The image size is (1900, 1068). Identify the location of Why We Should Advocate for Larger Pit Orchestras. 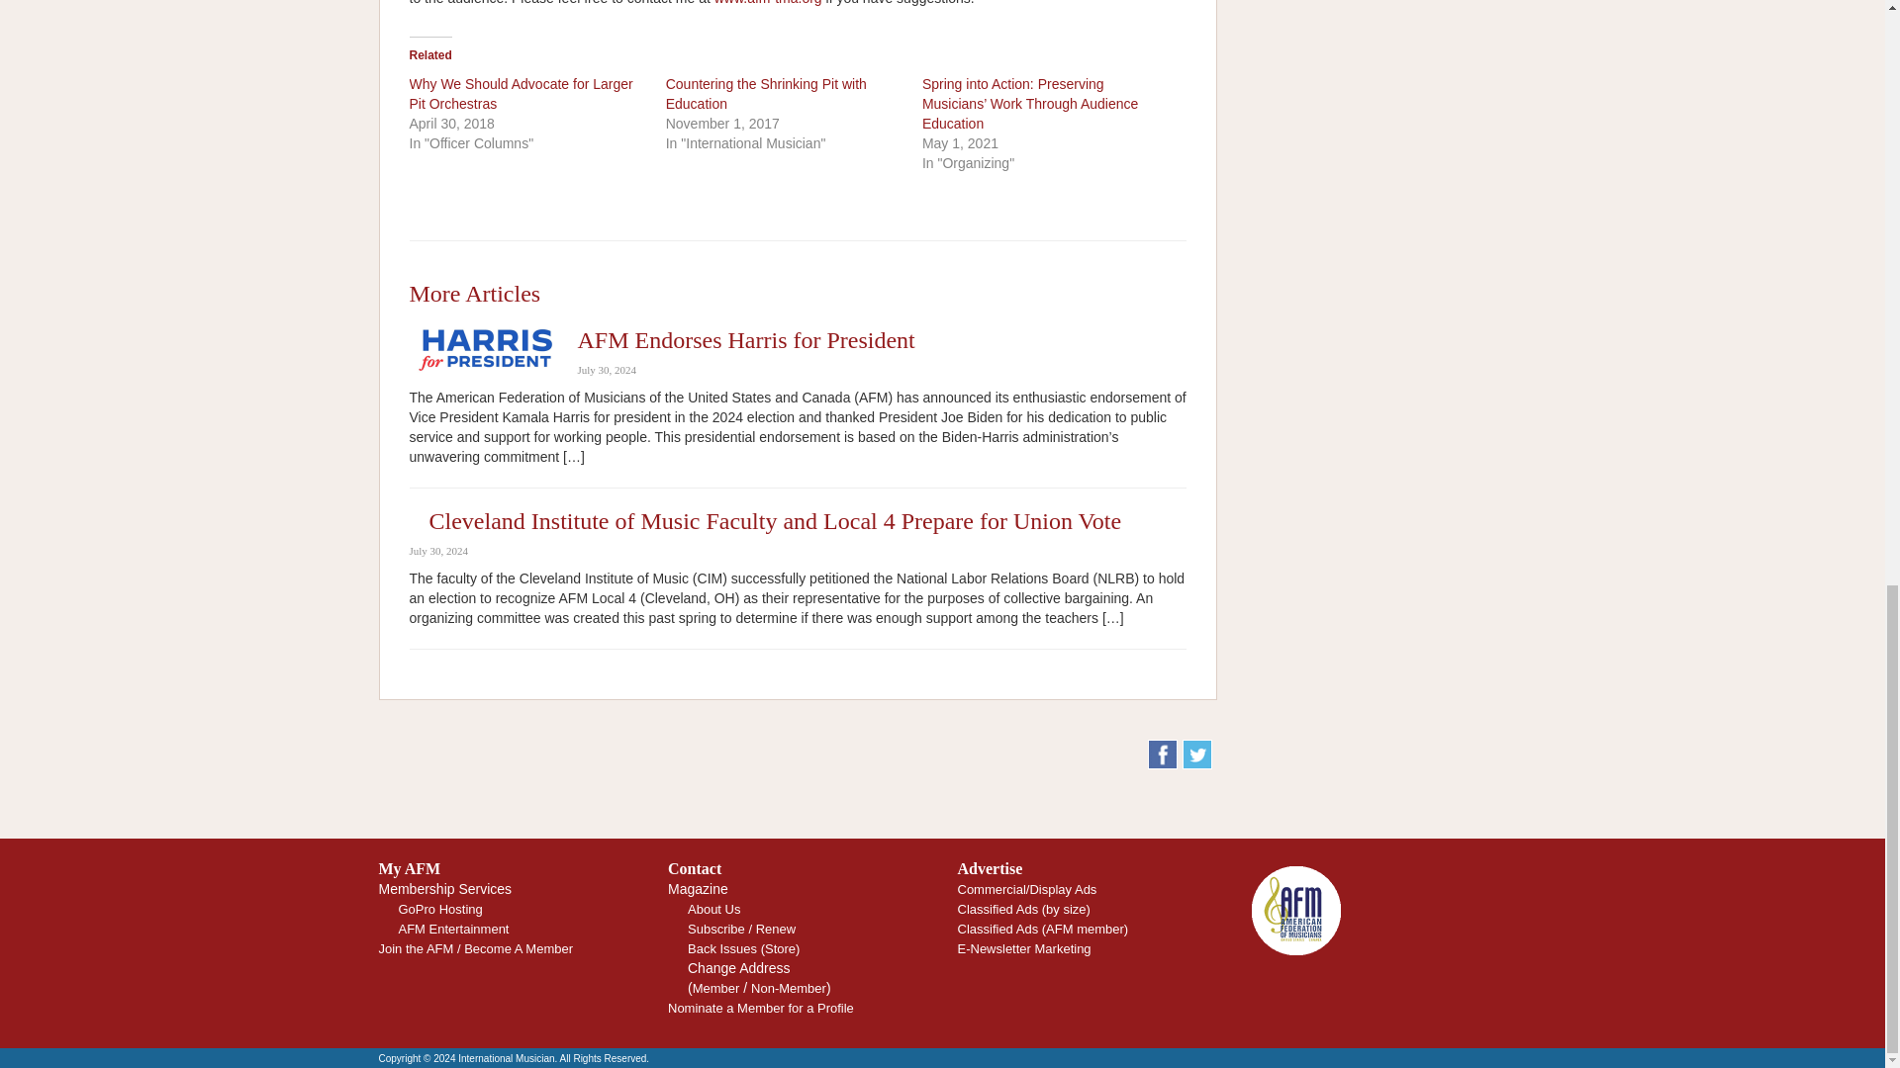
(521, 93).